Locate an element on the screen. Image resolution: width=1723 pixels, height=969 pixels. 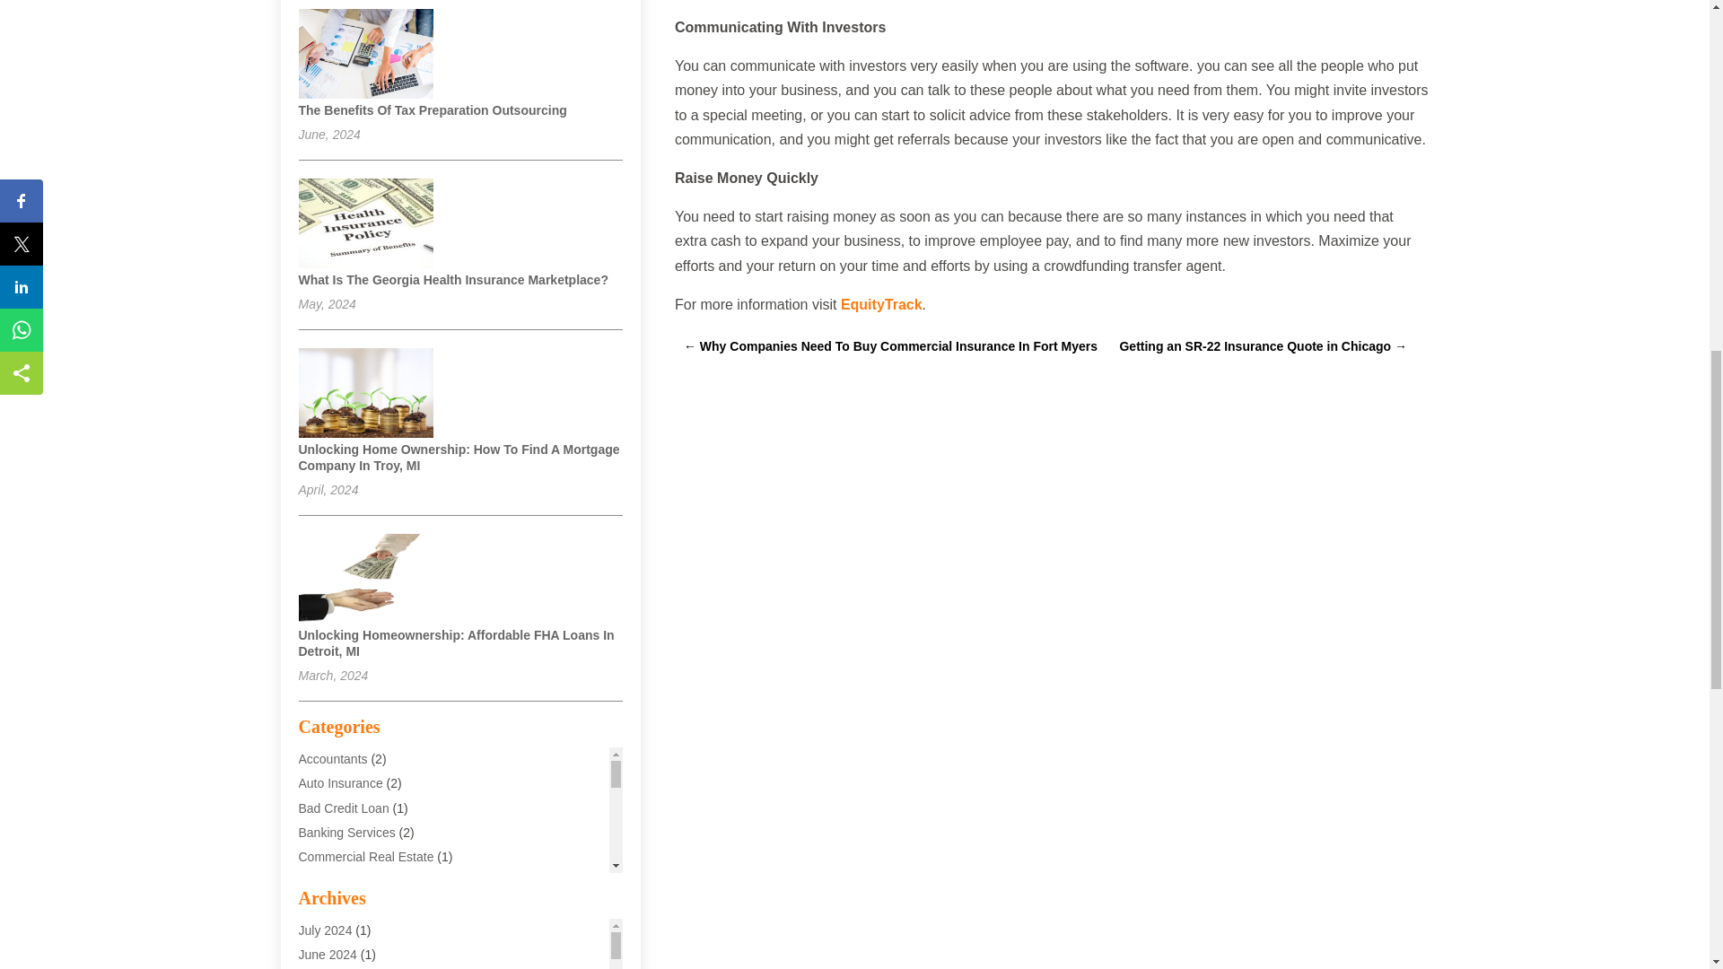
Counselor is located at coordinates (327, 881).